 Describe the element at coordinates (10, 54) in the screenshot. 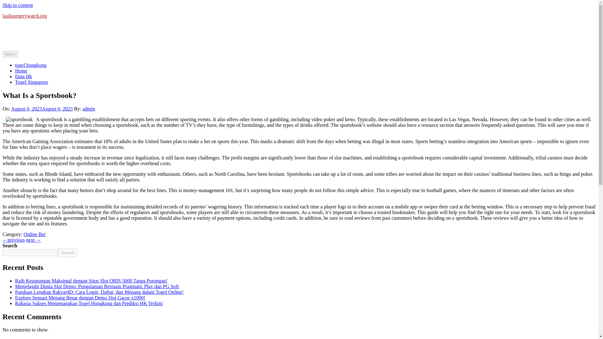

I see `Menu` at that location.